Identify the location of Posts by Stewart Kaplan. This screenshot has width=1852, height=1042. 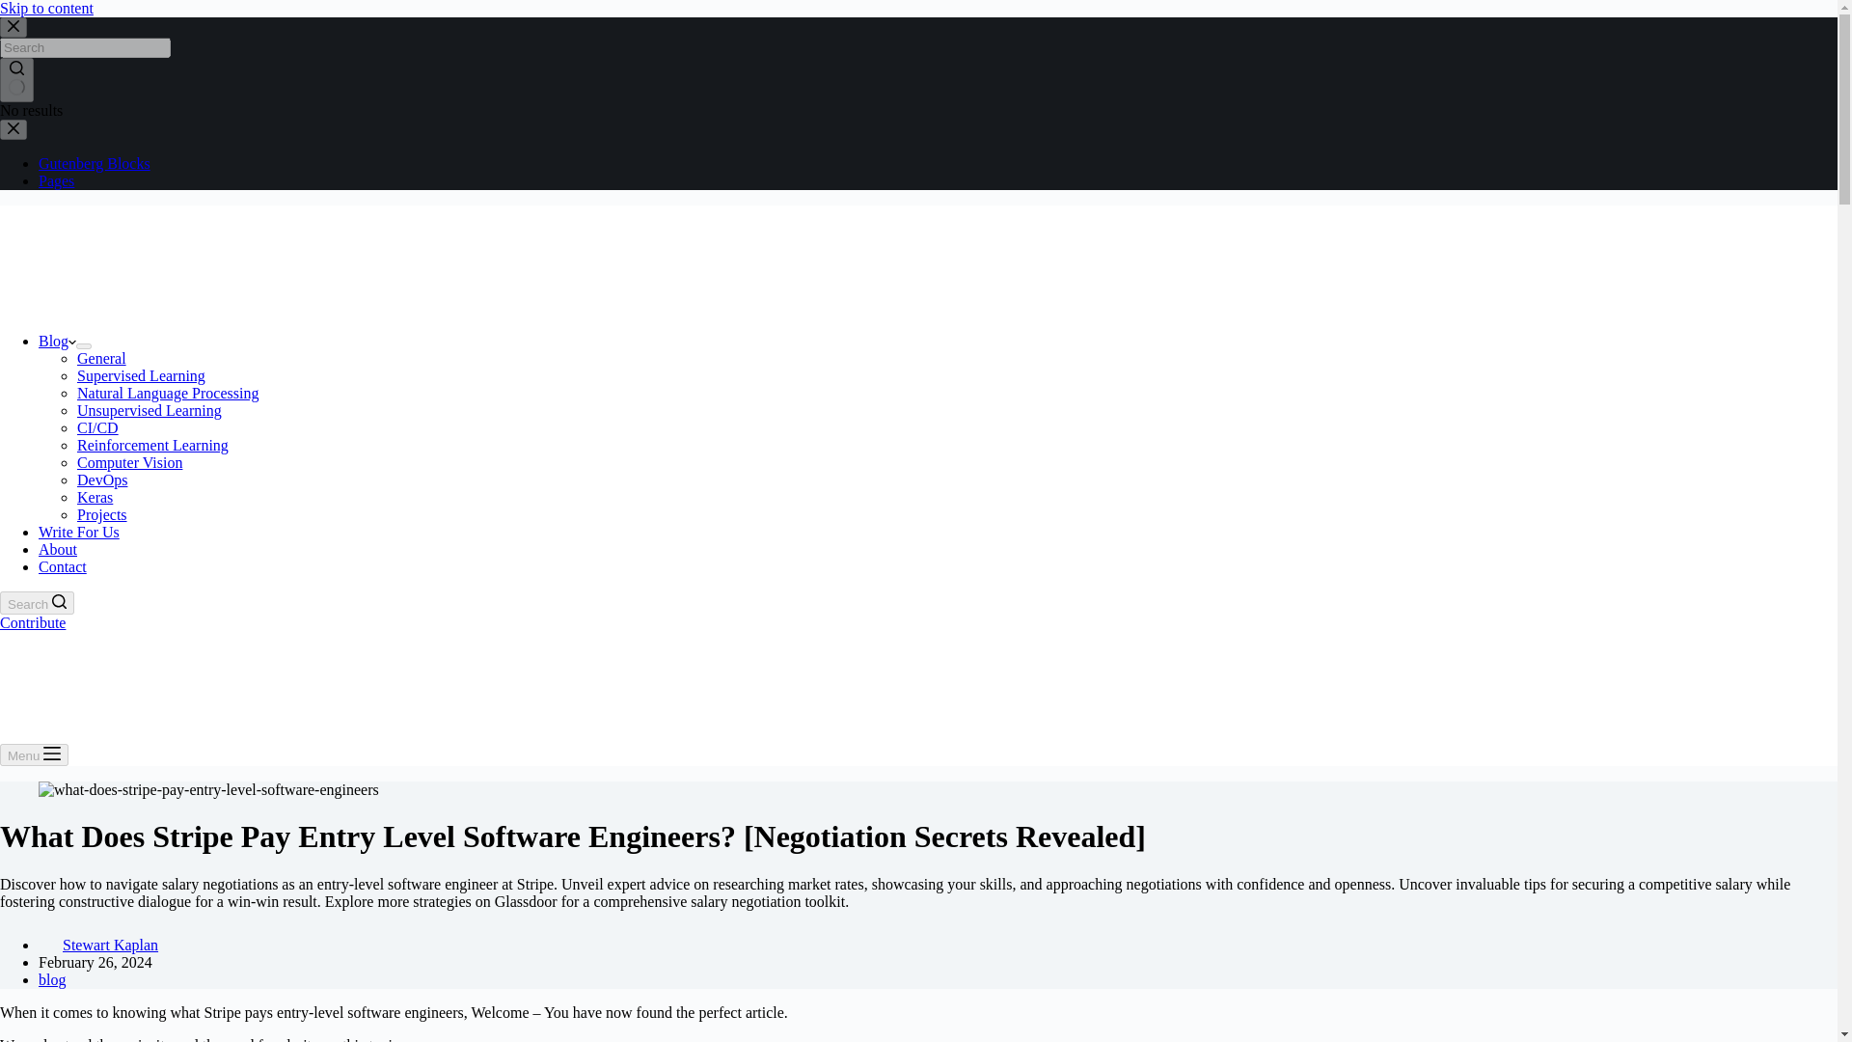
(110, 945).